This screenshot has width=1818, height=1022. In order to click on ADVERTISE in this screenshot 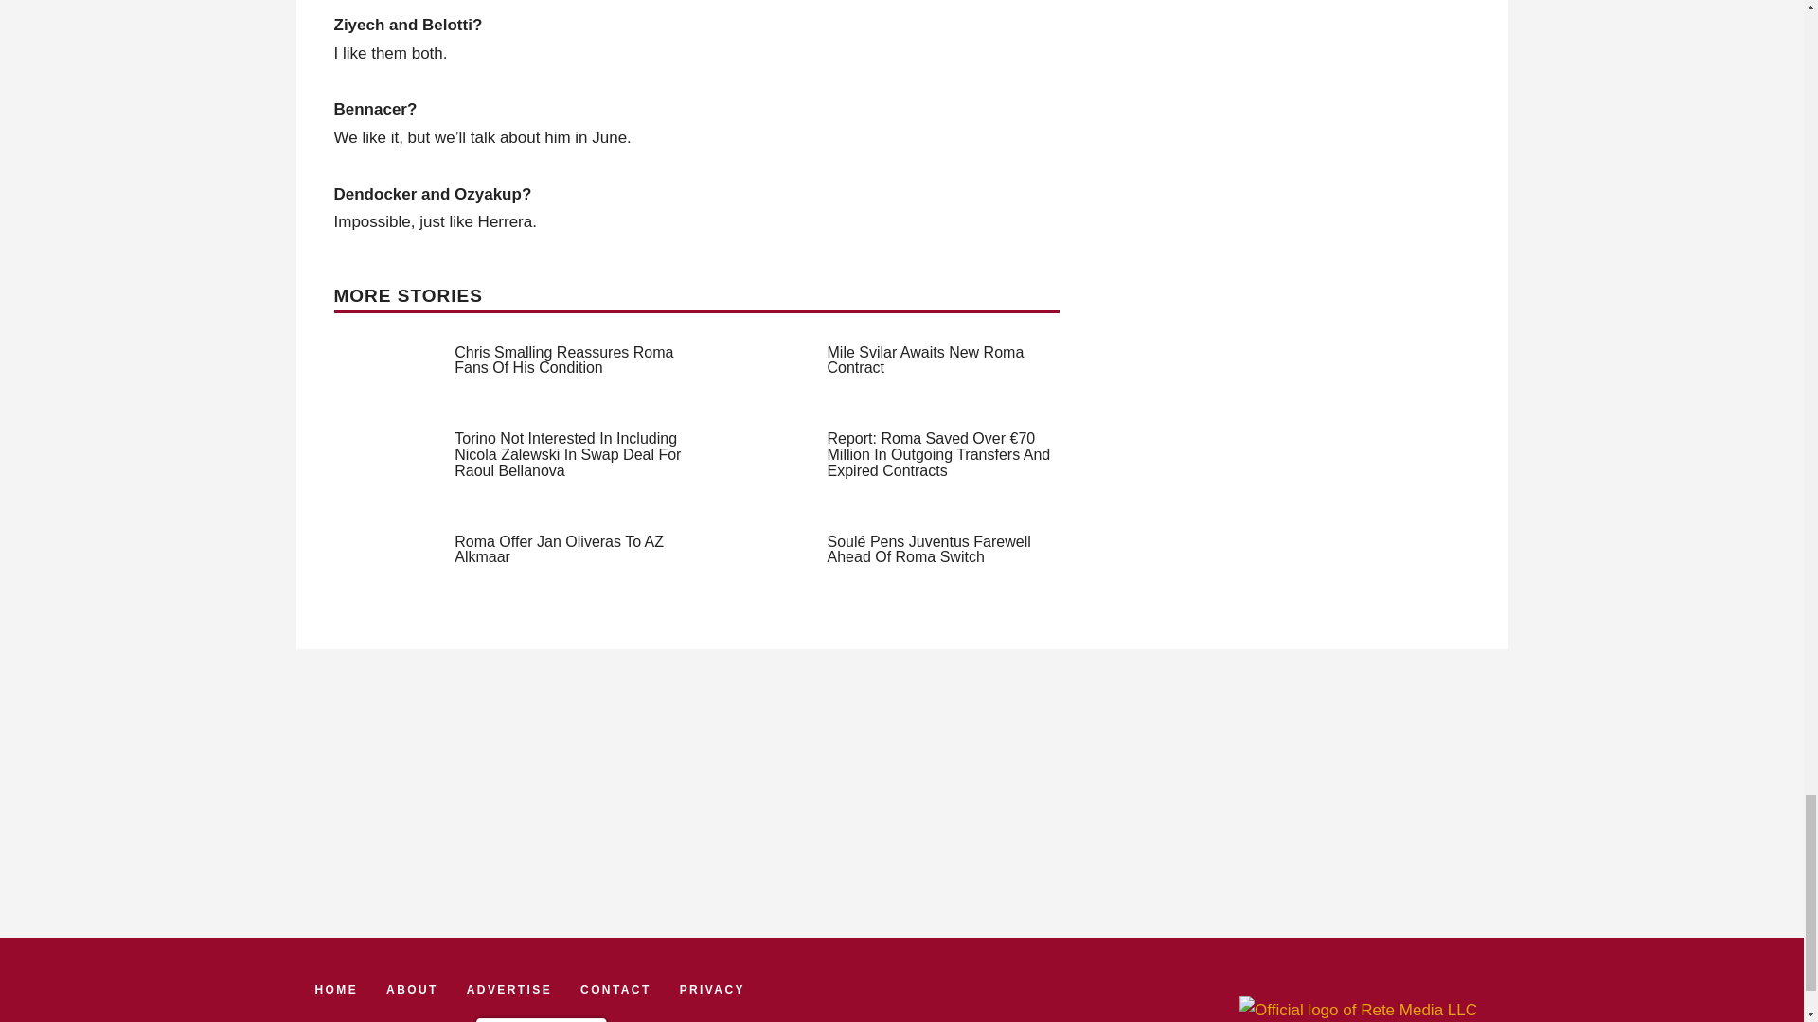, I will do `click(509, 990)`.